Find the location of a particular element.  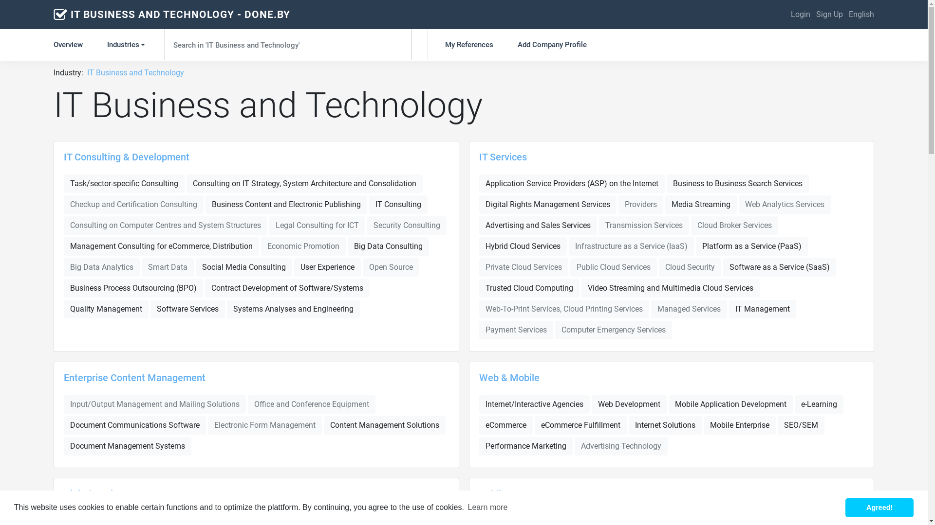

Computer Emergency Services is located at coordinates (614, 330).